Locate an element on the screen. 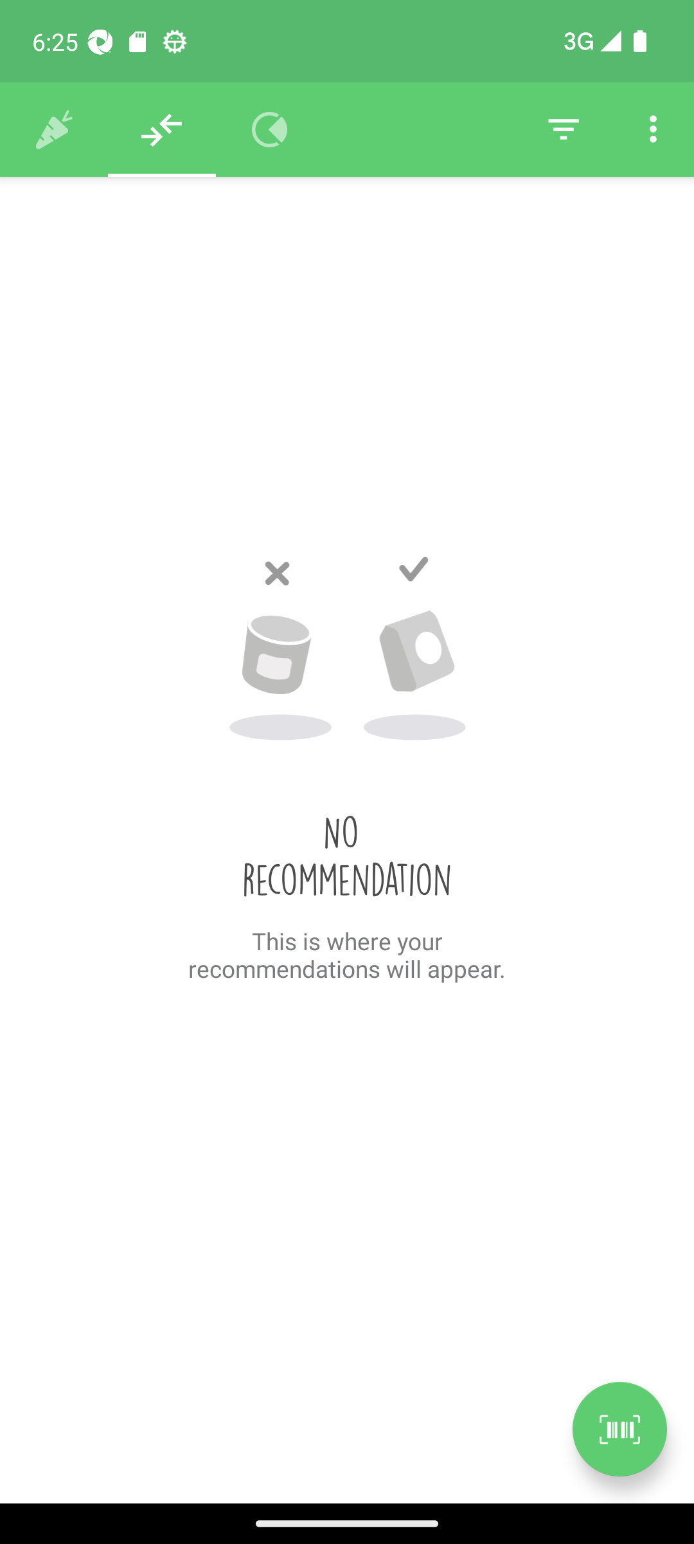 The image size is (694, 1544). Scan a product is located at coordinates (619, 1429).